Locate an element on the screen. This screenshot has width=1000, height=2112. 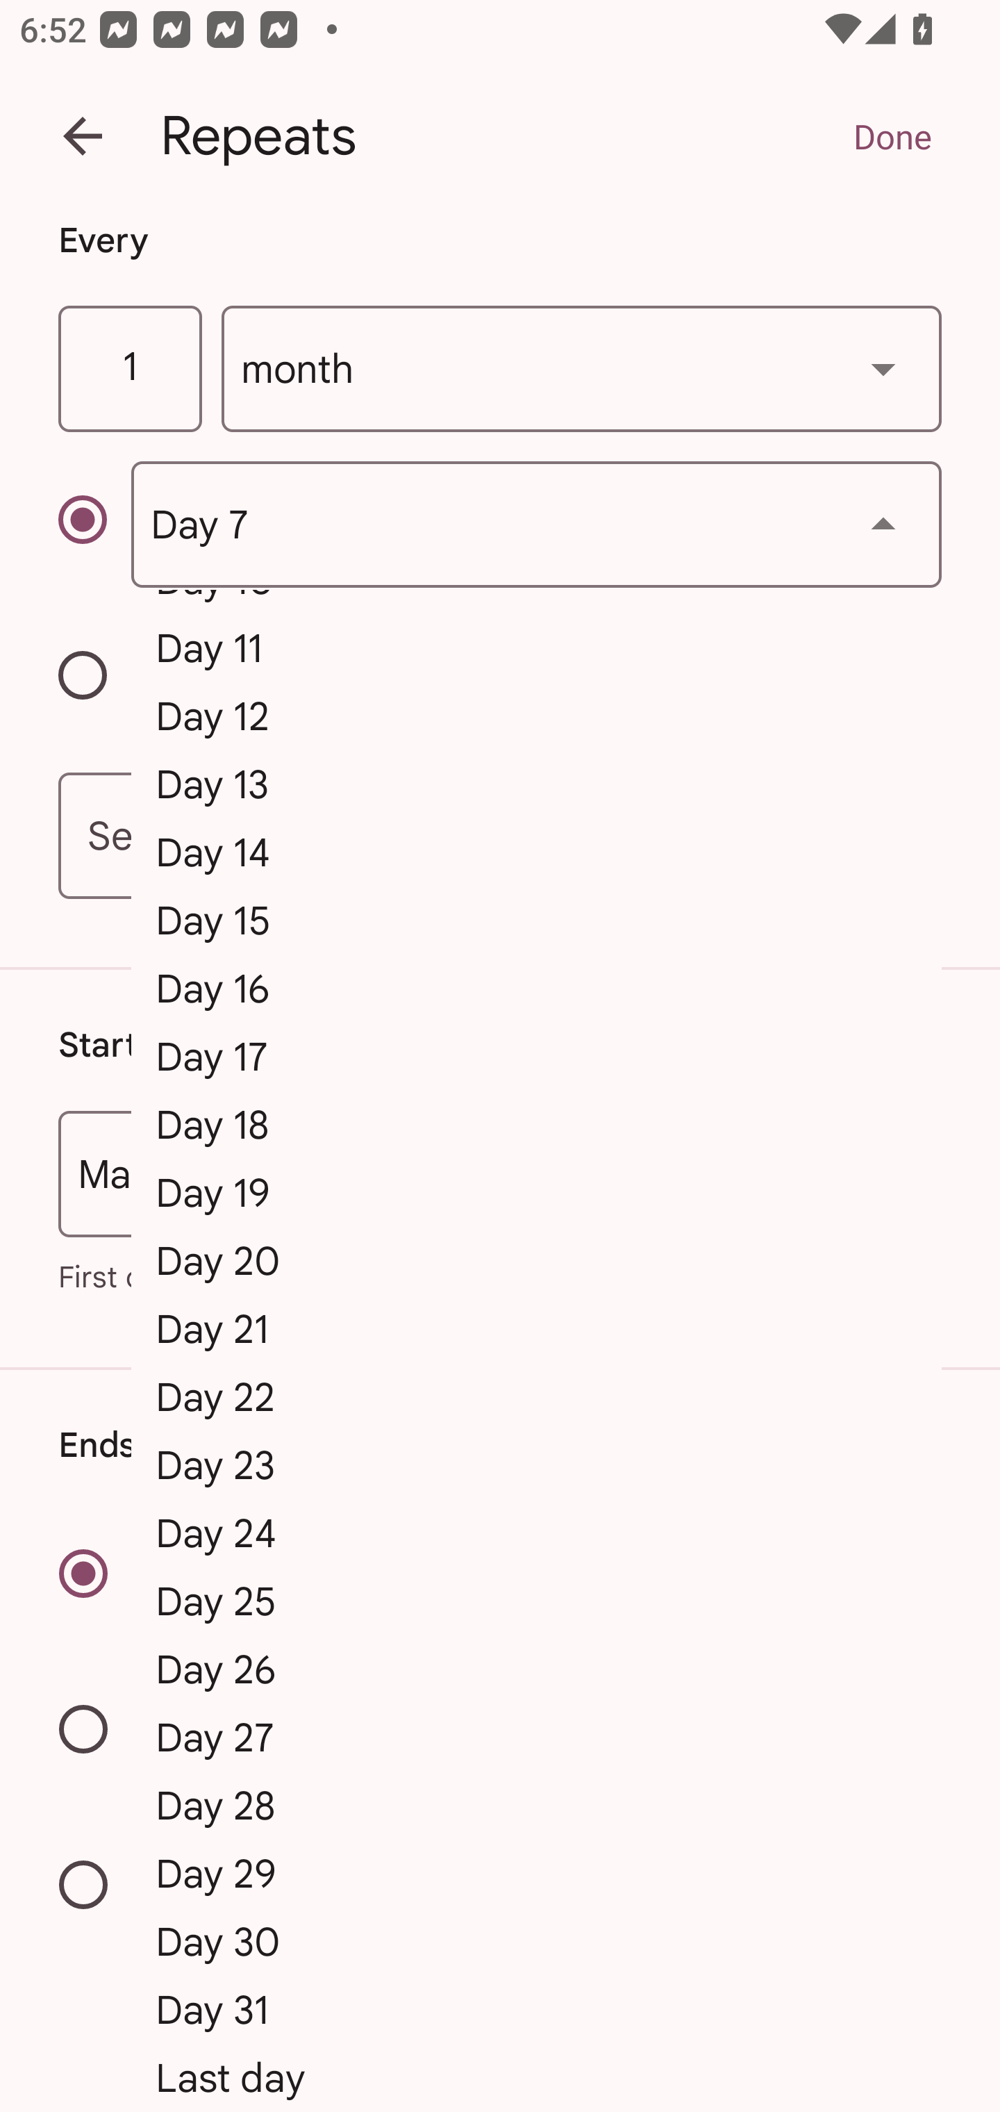
Repeat monthly on a specific day of the month is located at coordinates (94, 525).